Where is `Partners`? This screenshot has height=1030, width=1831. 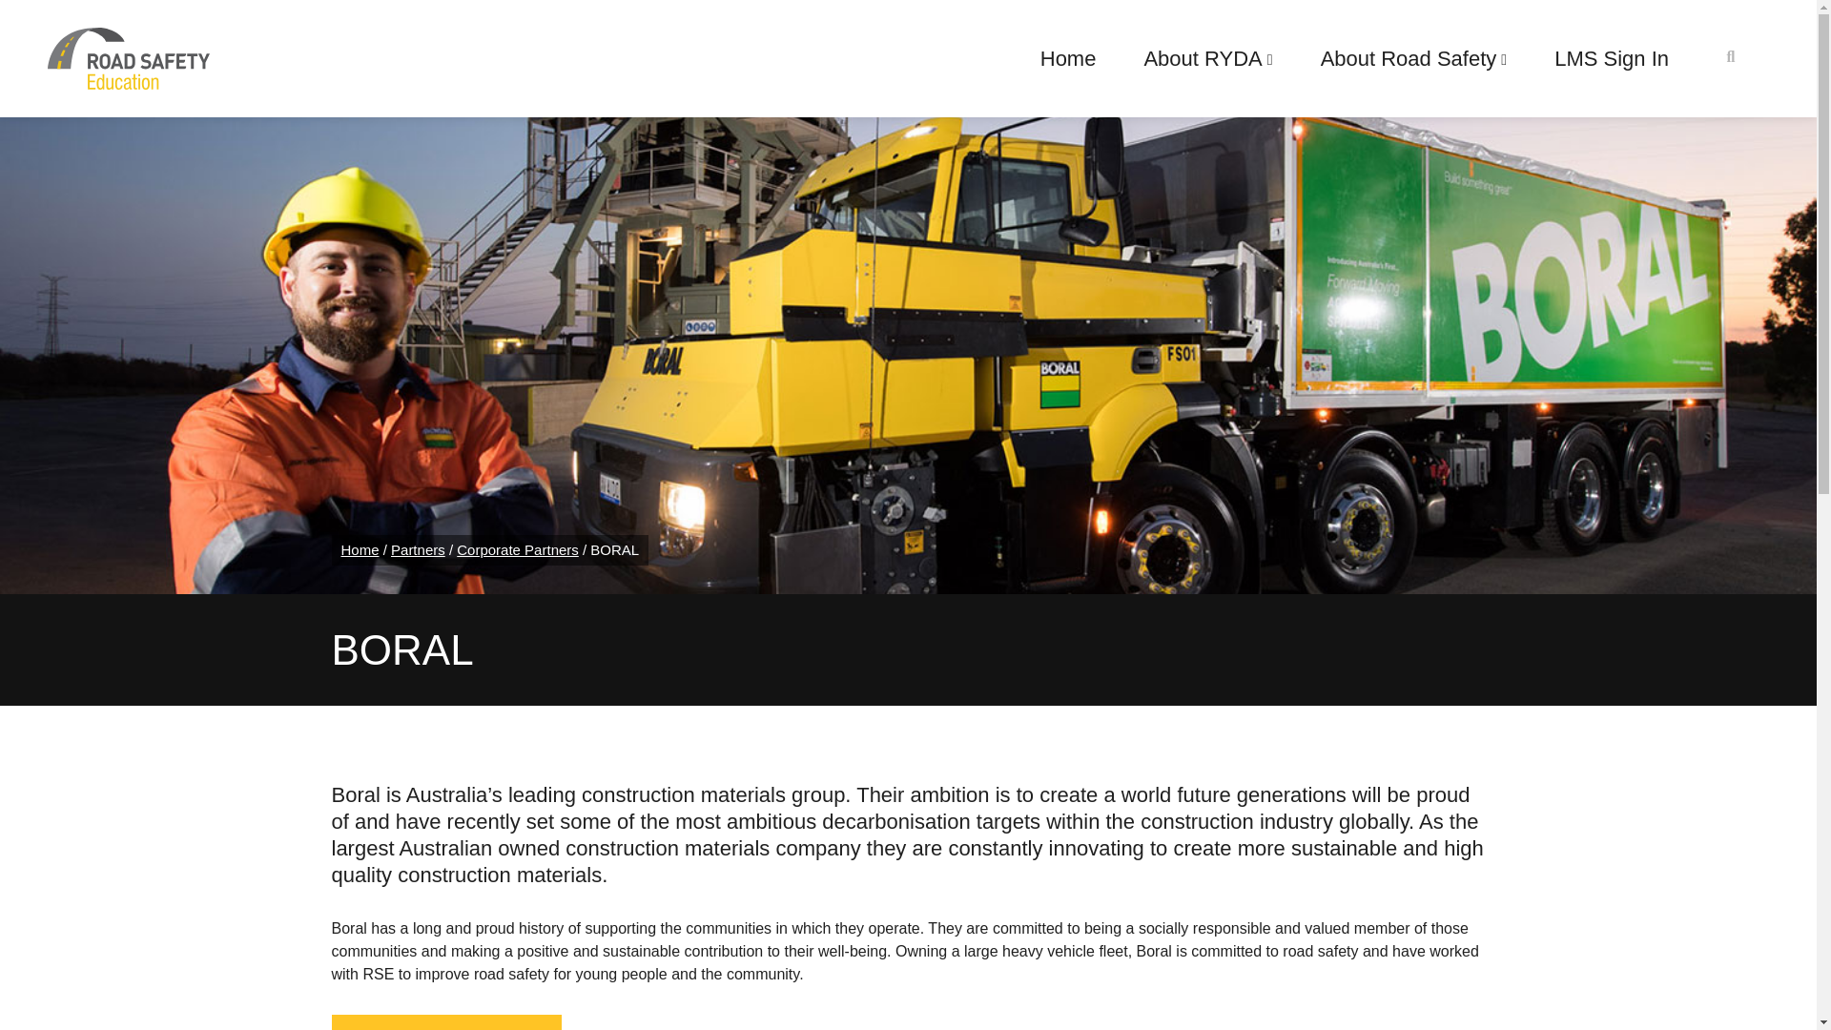 Partners is located at coordinates (418, 549).